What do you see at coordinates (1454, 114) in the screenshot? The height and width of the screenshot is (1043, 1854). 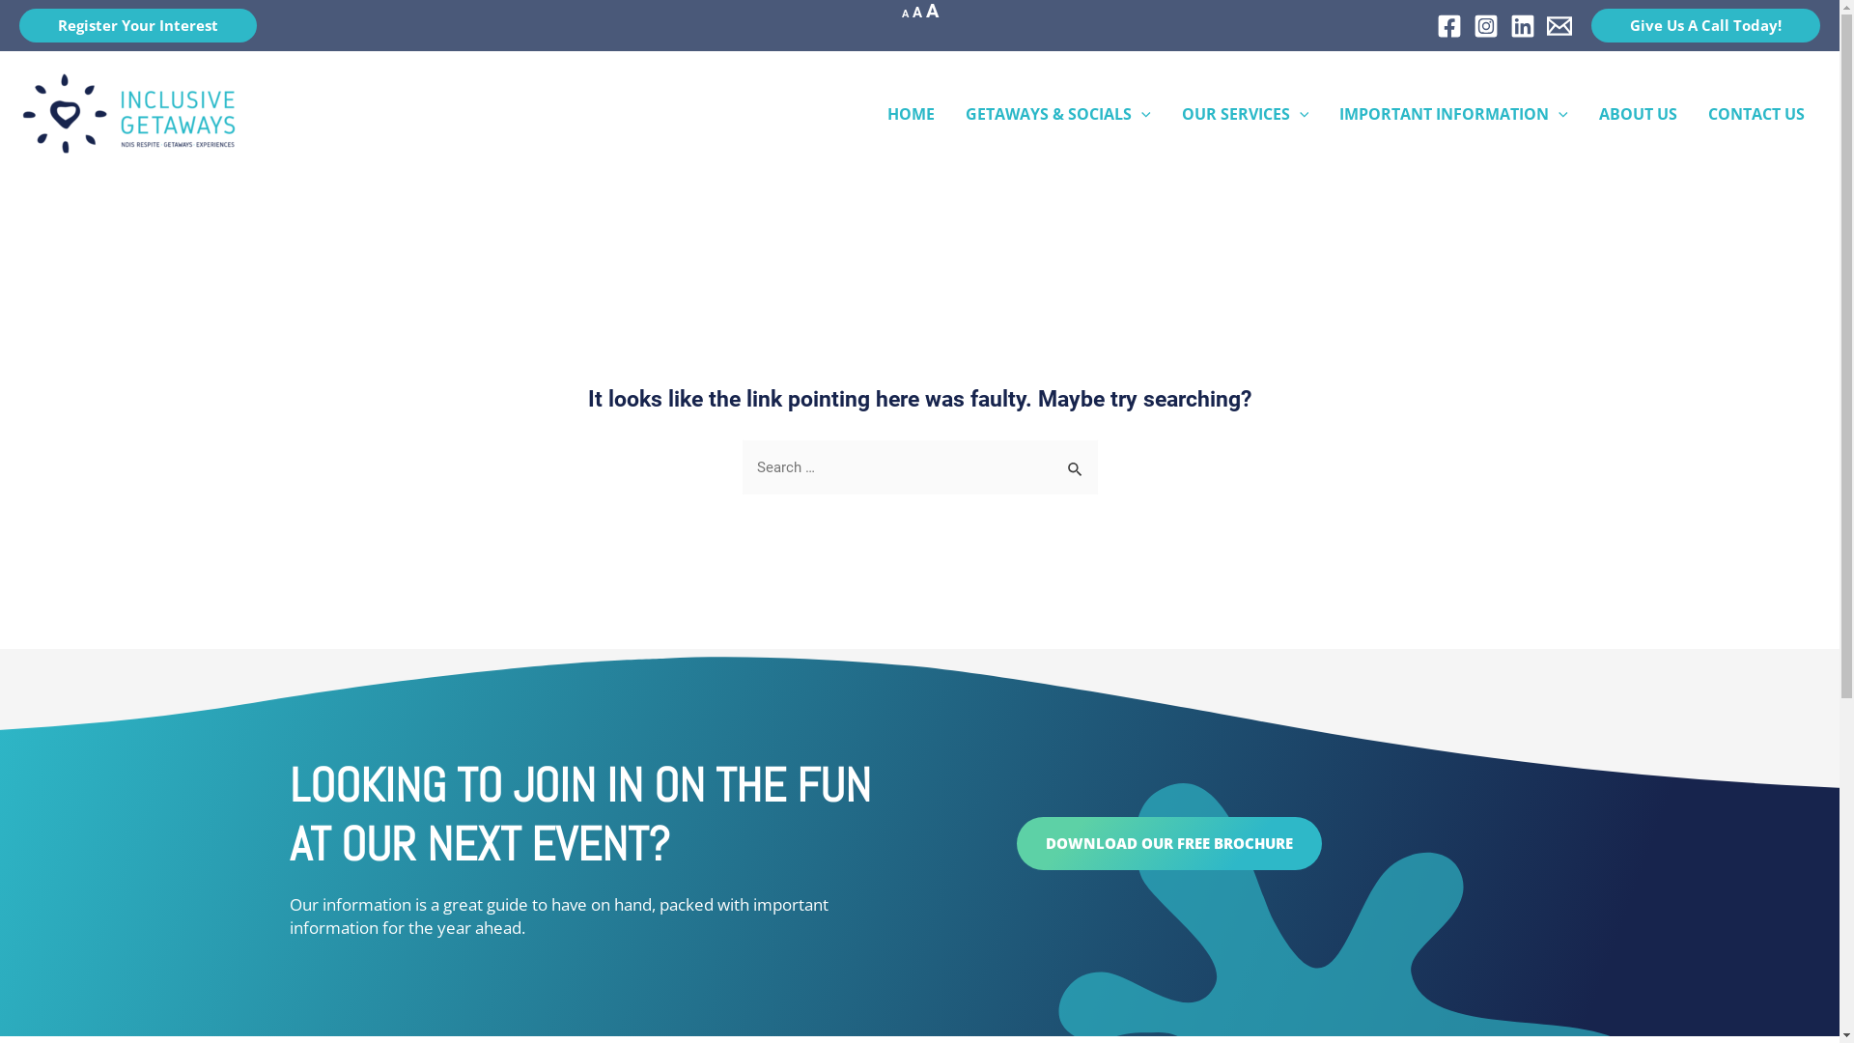 I see `IMPORTANT INFORMATION` at bounding box center [1454, 114].